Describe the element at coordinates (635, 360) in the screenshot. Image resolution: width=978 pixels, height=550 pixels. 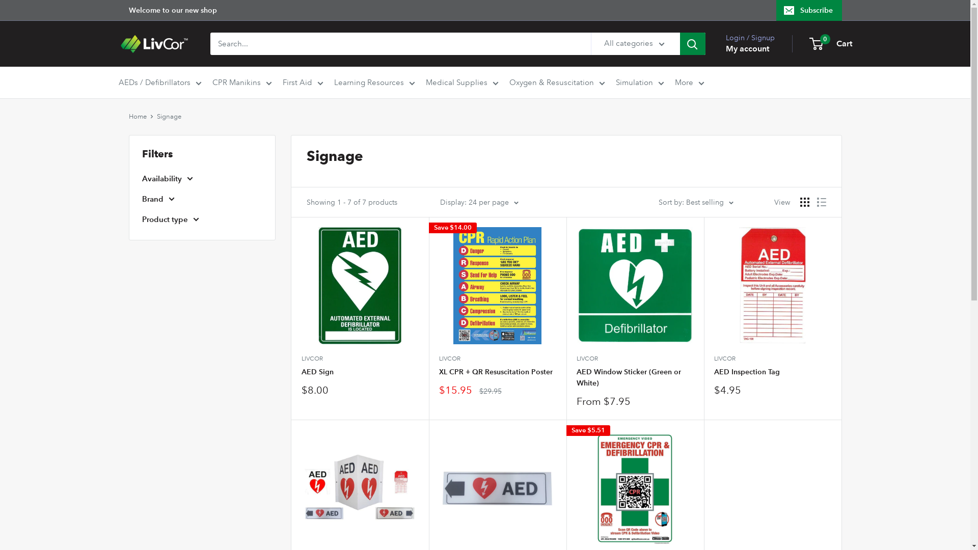
I see `LIVCOR` at that location.